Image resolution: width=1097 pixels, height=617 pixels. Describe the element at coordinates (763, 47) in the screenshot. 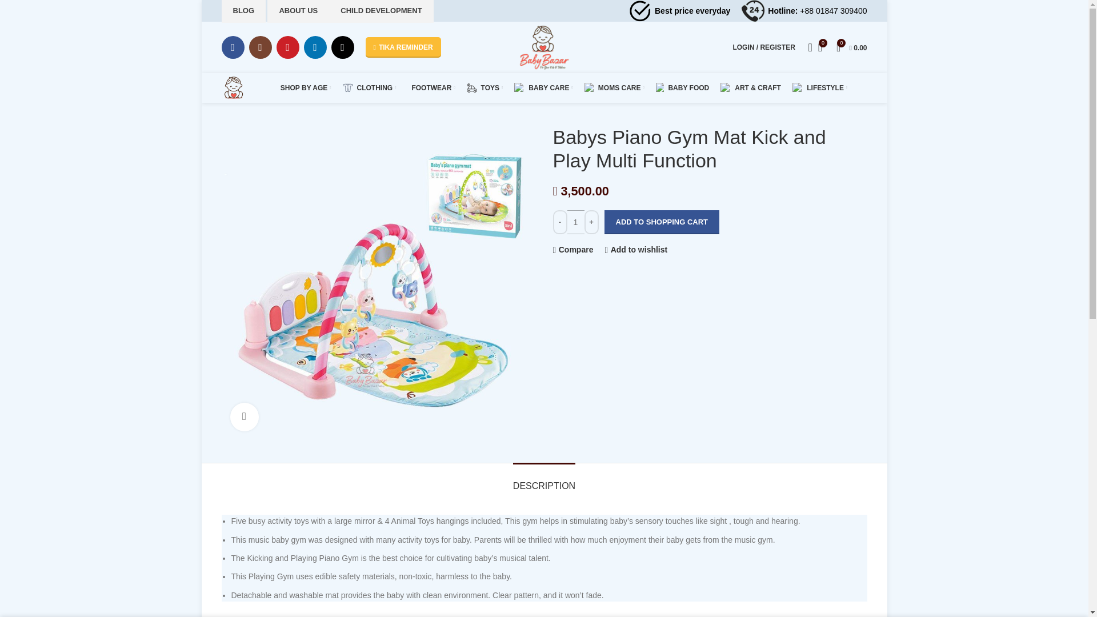

I see `My account` at that location.